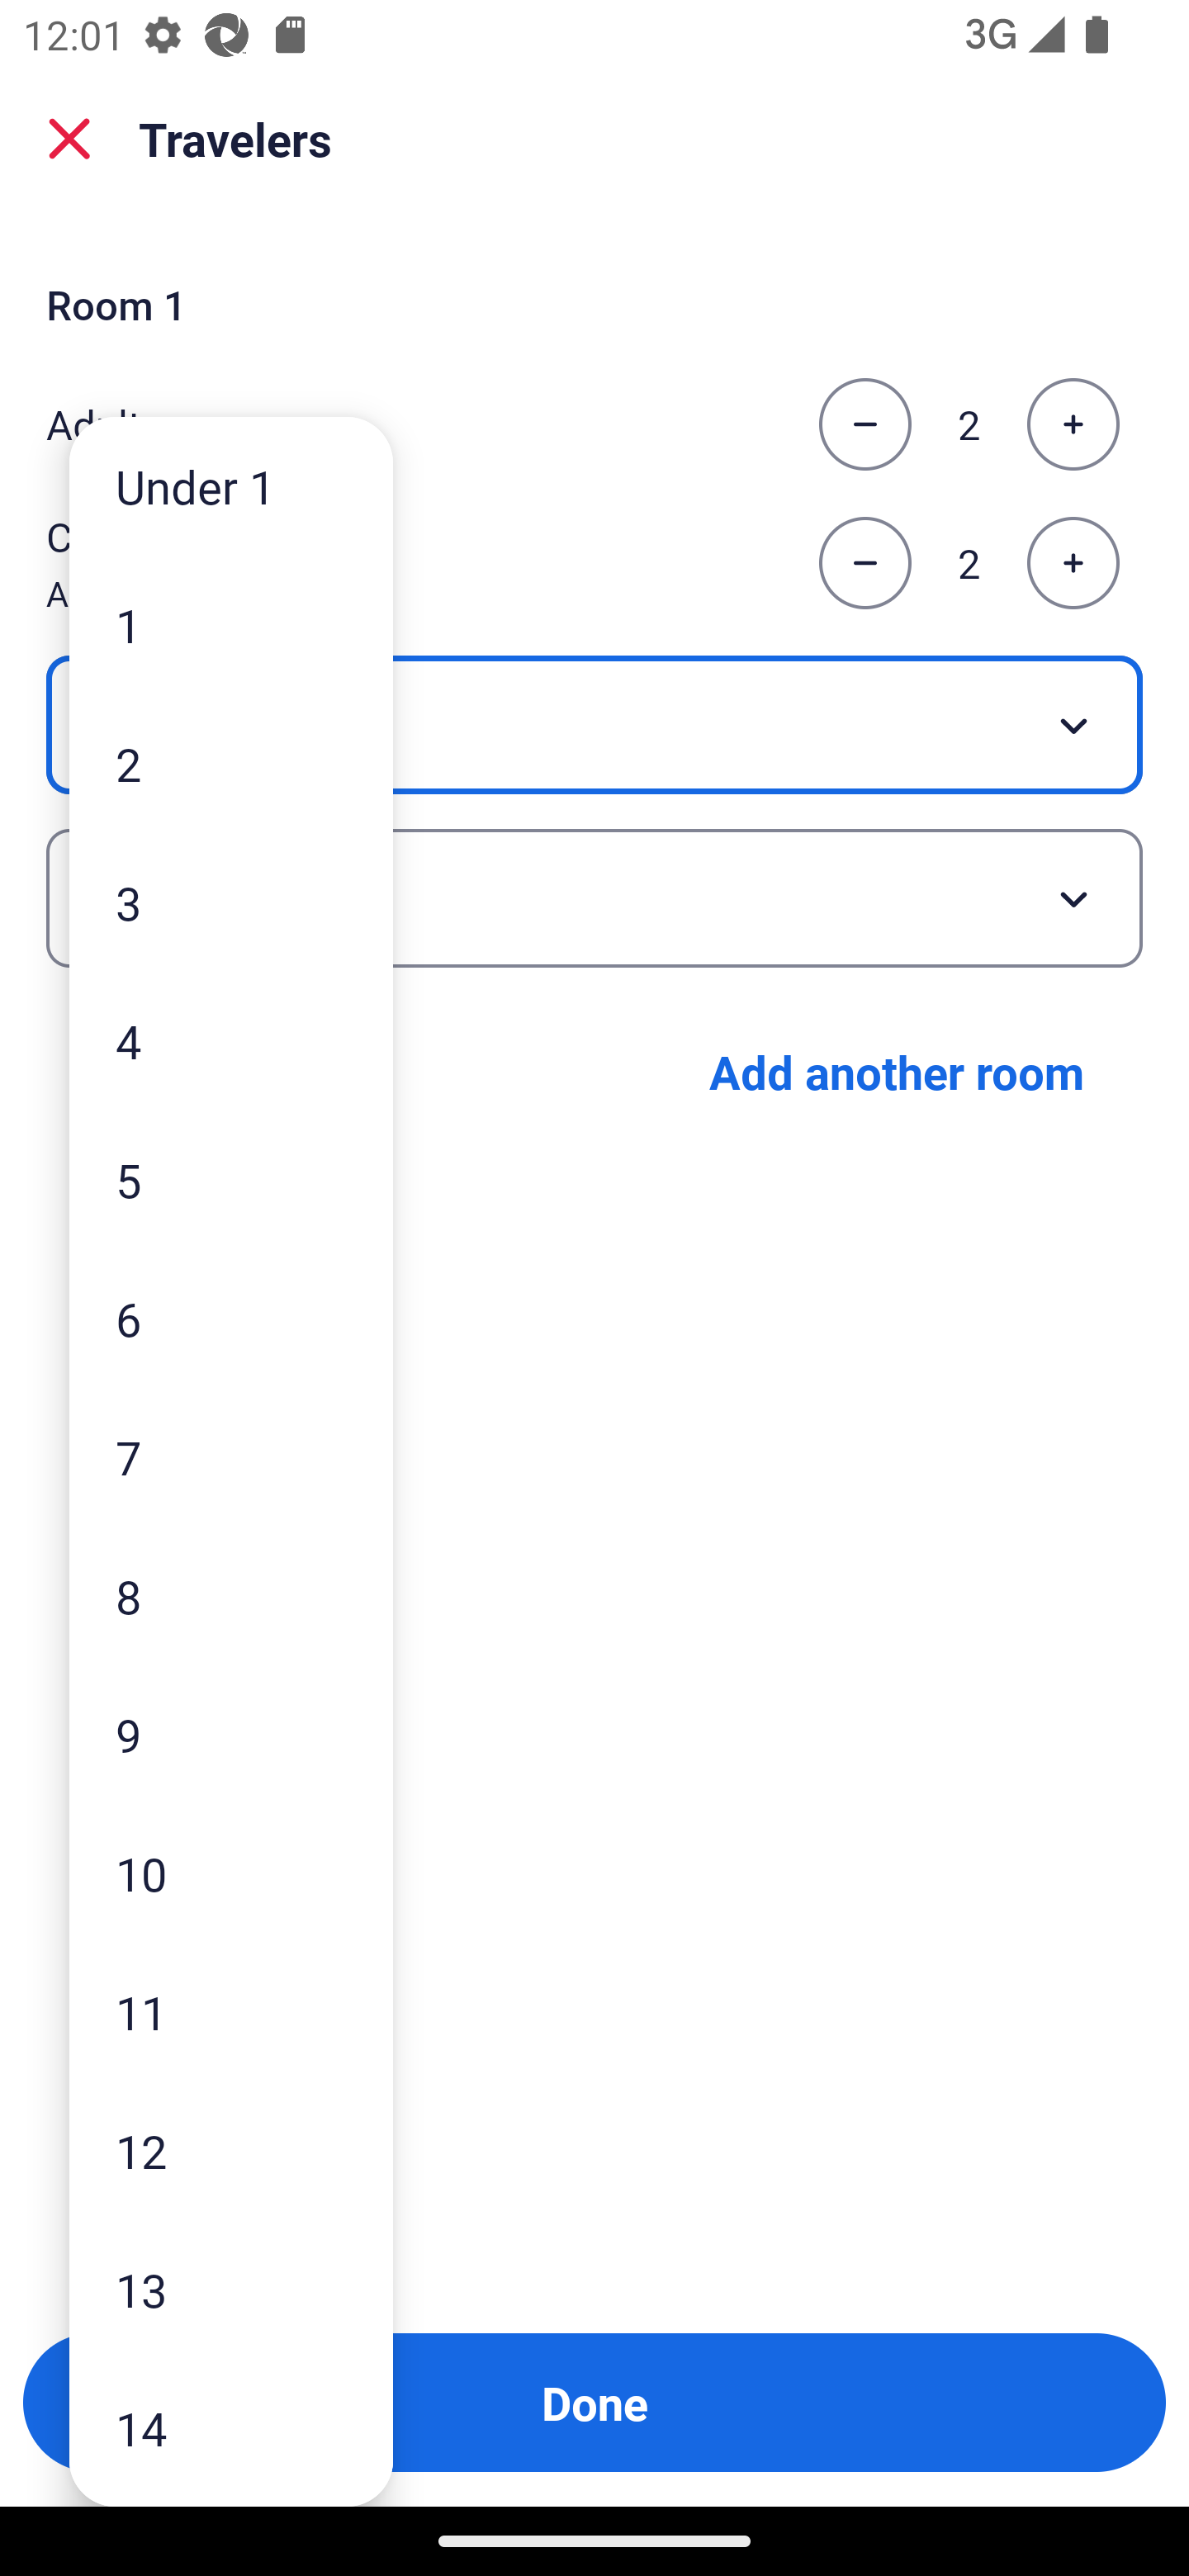 This screenshot has width=1189, height=2576. What do you see at coordinates (231, 1873) in the screenshot?
I see `10` at bounding box center [231, 1873].